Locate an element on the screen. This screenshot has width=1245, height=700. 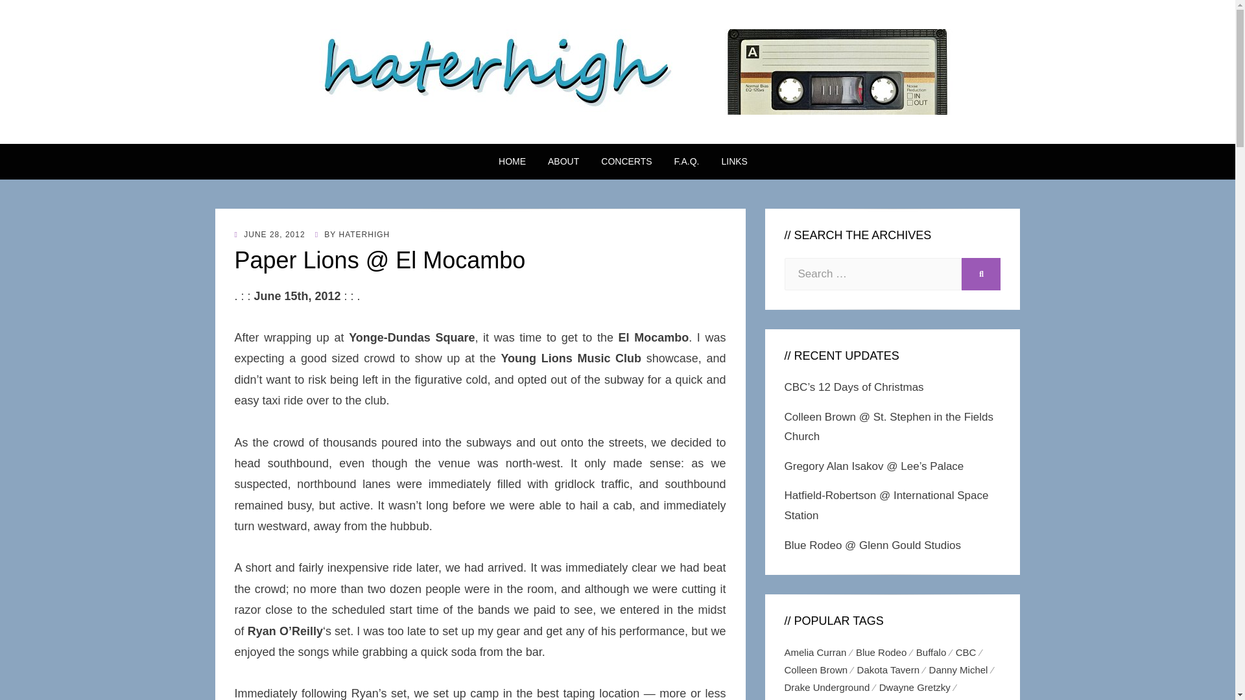
LINKS is located at coordinates (728, 161).